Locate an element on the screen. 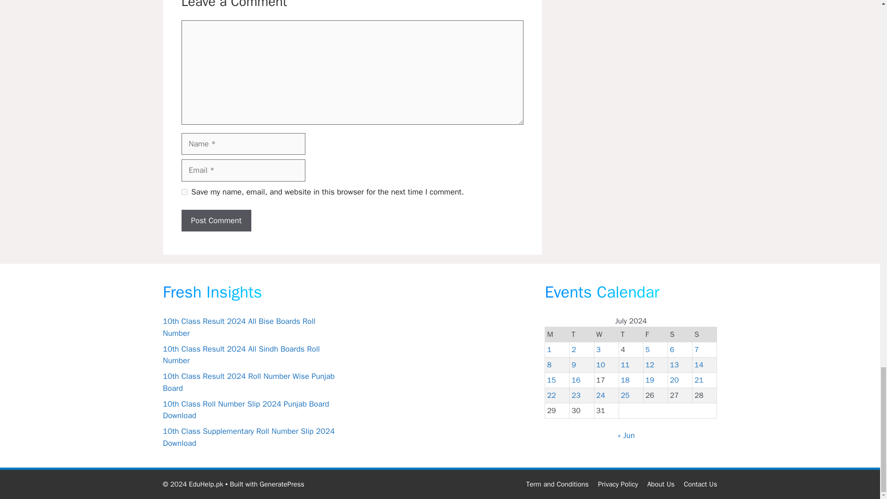 The image size is (887, 499). Friday is located at coordinates (655, 335).